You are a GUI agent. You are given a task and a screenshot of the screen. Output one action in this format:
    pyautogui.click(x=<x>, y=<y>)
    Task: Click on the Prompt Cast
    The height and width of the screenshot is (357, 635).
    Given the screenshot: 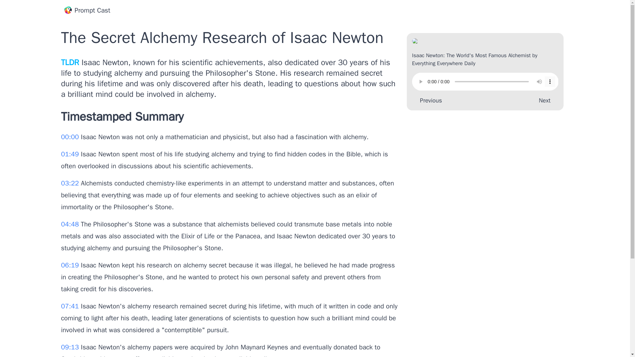 What is the action you would take?
    pyautogui.click(x=87, y=11)
    